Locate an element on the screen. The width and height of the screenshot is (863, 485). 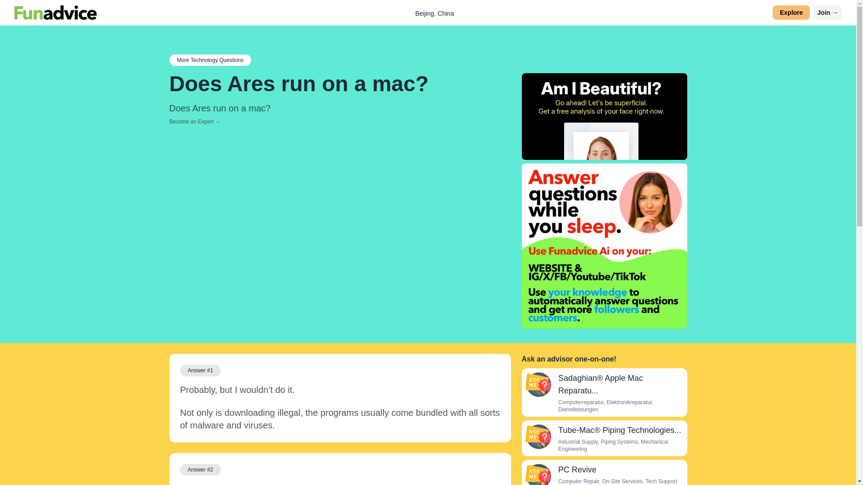
Technology Questions is located at coordinates (210, 60).